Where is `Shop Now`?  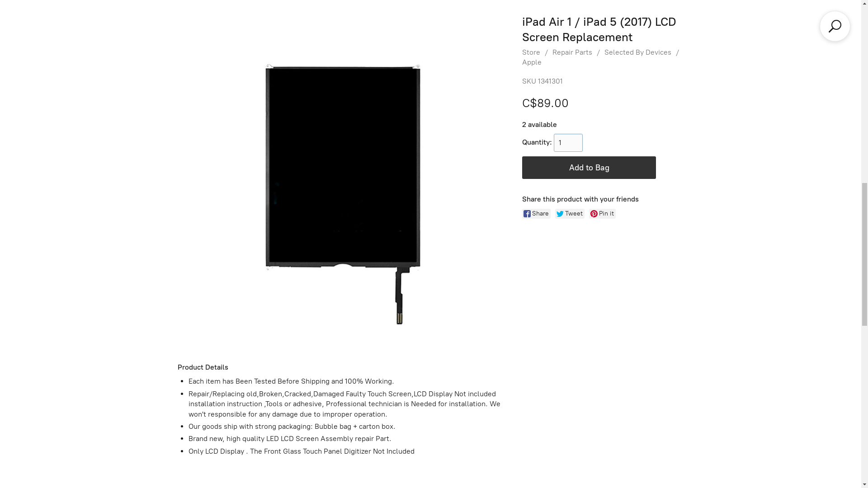
Shop Now is located at coordinates (431, 340).